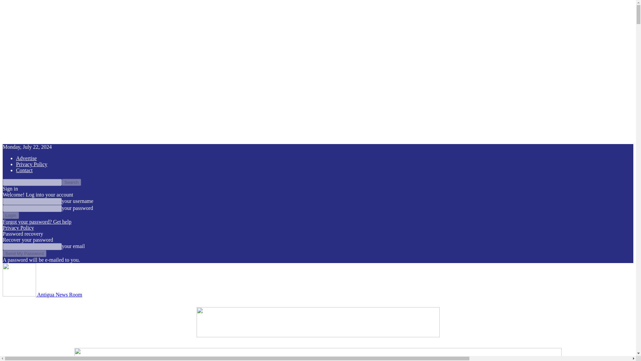 The width and height of the screenshot is (641, 361). I want to click on Advertise, so click(26, 158).